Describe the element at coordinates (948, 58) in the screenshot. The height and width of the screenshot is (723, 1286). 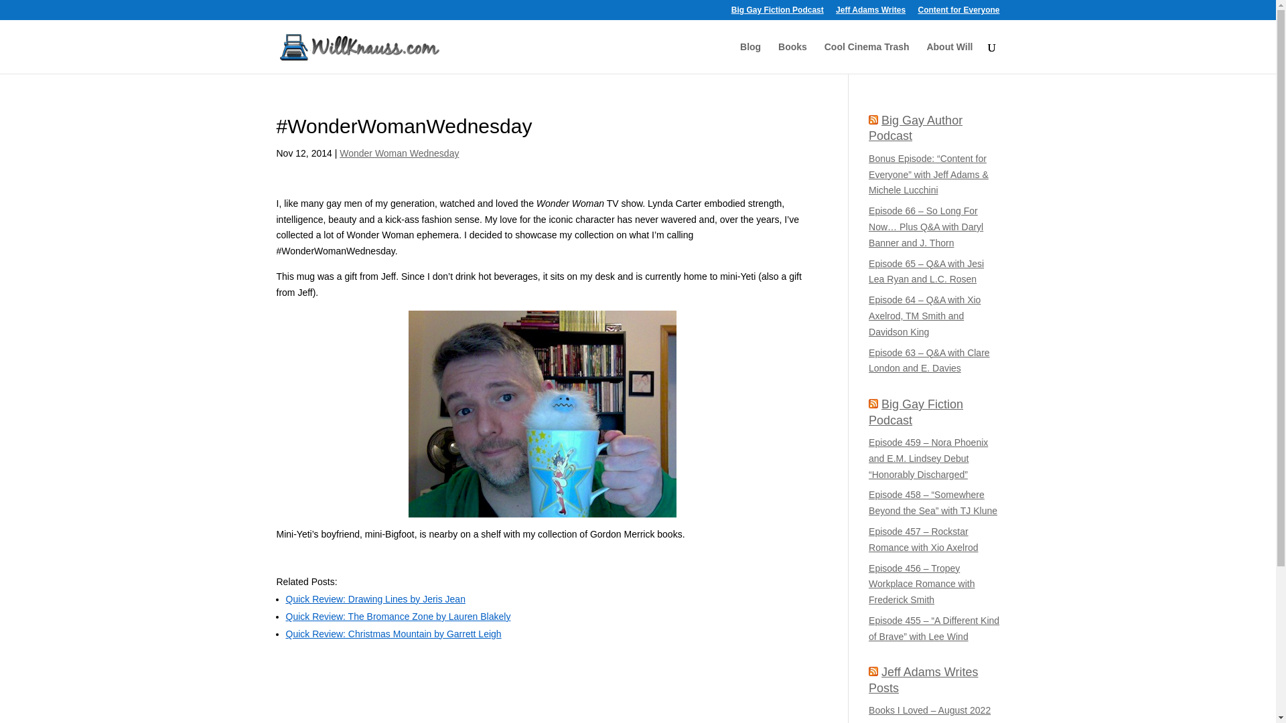
I see `About Will` at that location.